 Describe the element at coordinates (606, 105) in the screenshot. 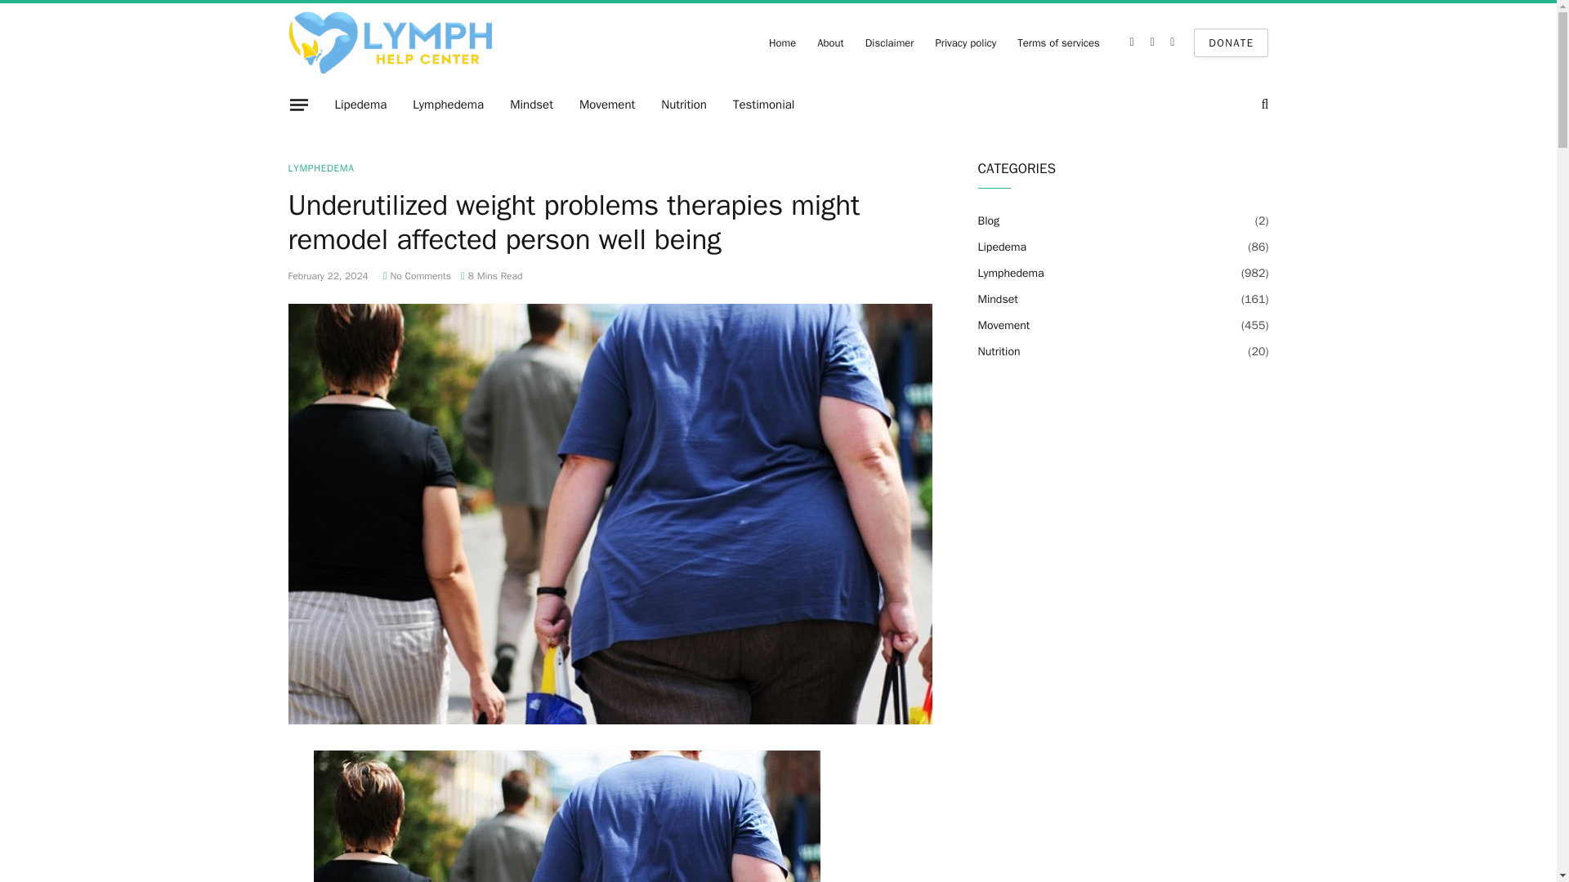

I see `Movement` at that location.